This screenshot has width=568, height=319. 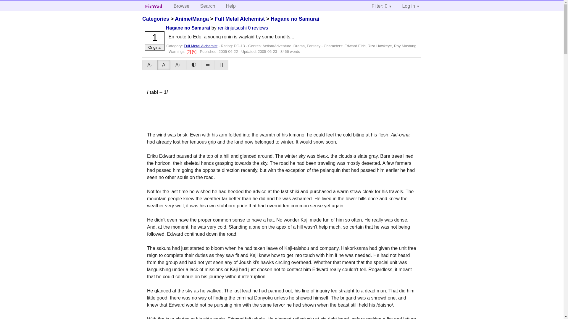 What do you see at coordinates (195, 51) in the screenshot?
I see `Violence` at bounding box center [195, 51].